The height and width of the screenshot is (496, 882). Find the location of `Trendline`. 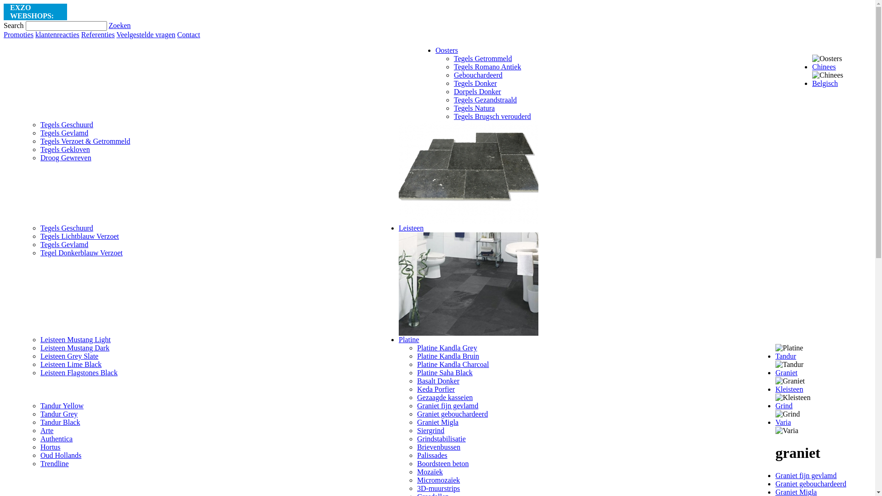

Trendline is located at coordinates (55, 463).